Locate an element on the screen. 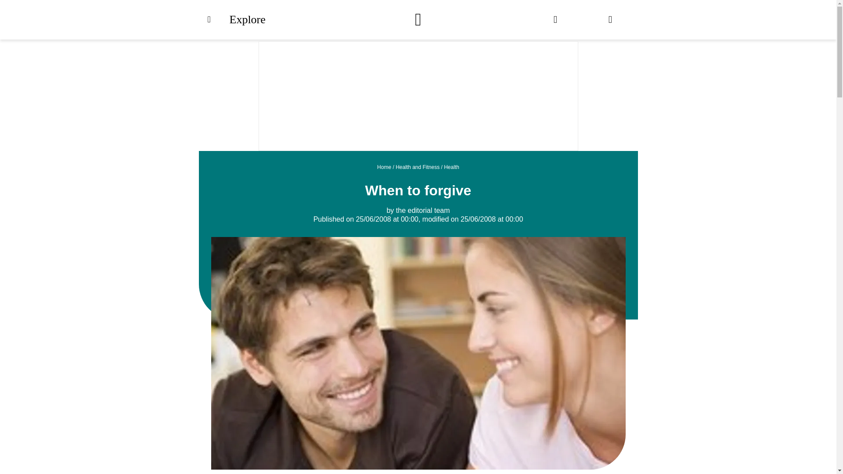 This screenshot has width=843, height=474. Health is located at coordinates (451, 167).